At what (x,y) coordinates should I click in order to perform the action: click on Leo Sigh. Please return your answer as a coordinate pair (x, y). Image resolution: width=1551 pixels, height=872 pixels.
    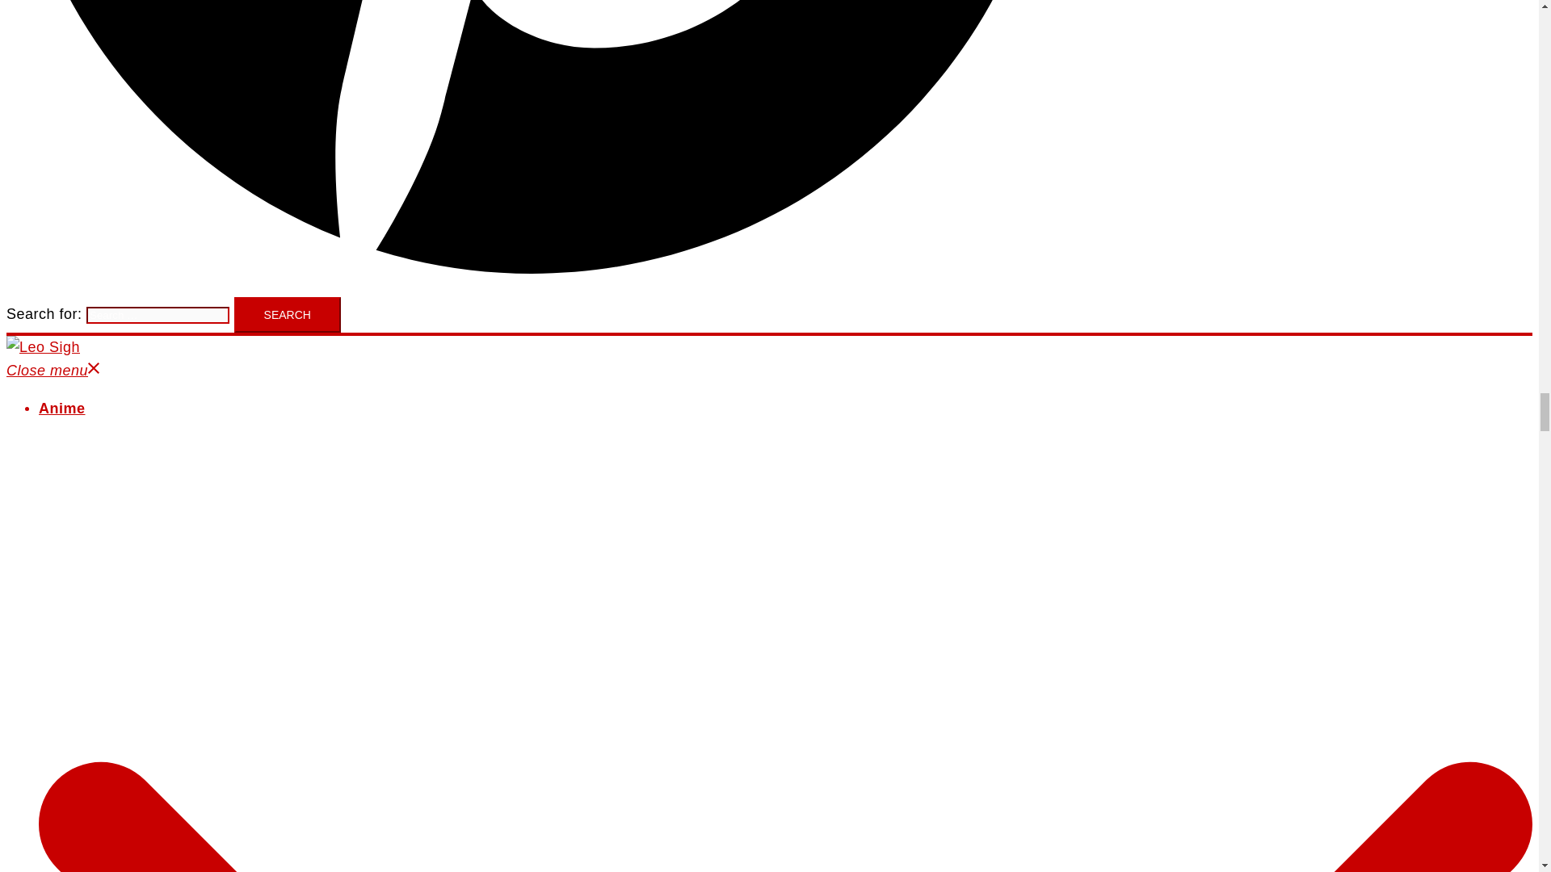
    Looking at the image, I should click on (43, 347).